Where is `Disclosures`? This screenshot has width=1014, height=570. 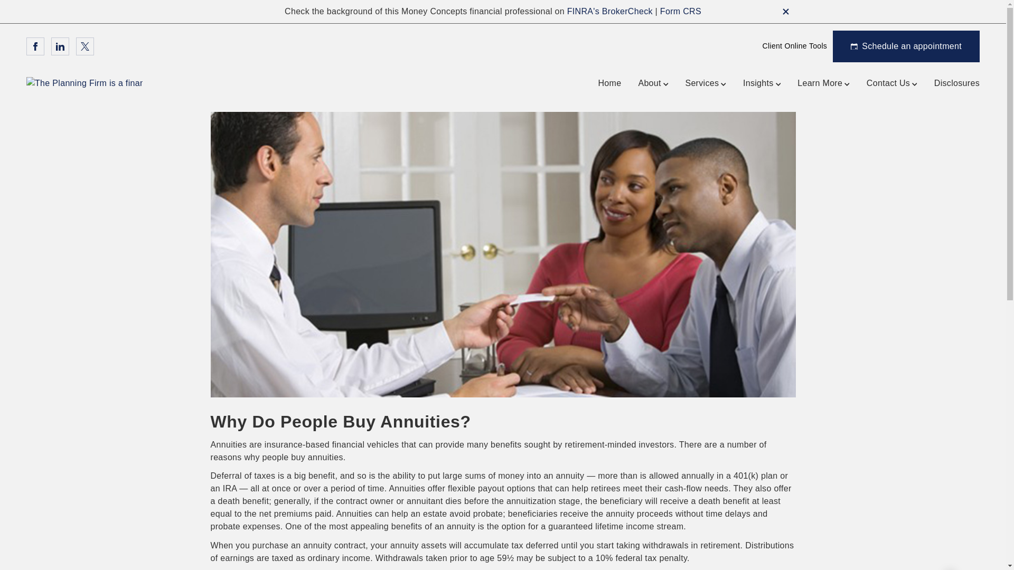 Disclosures is located at coordinates (956, 83).